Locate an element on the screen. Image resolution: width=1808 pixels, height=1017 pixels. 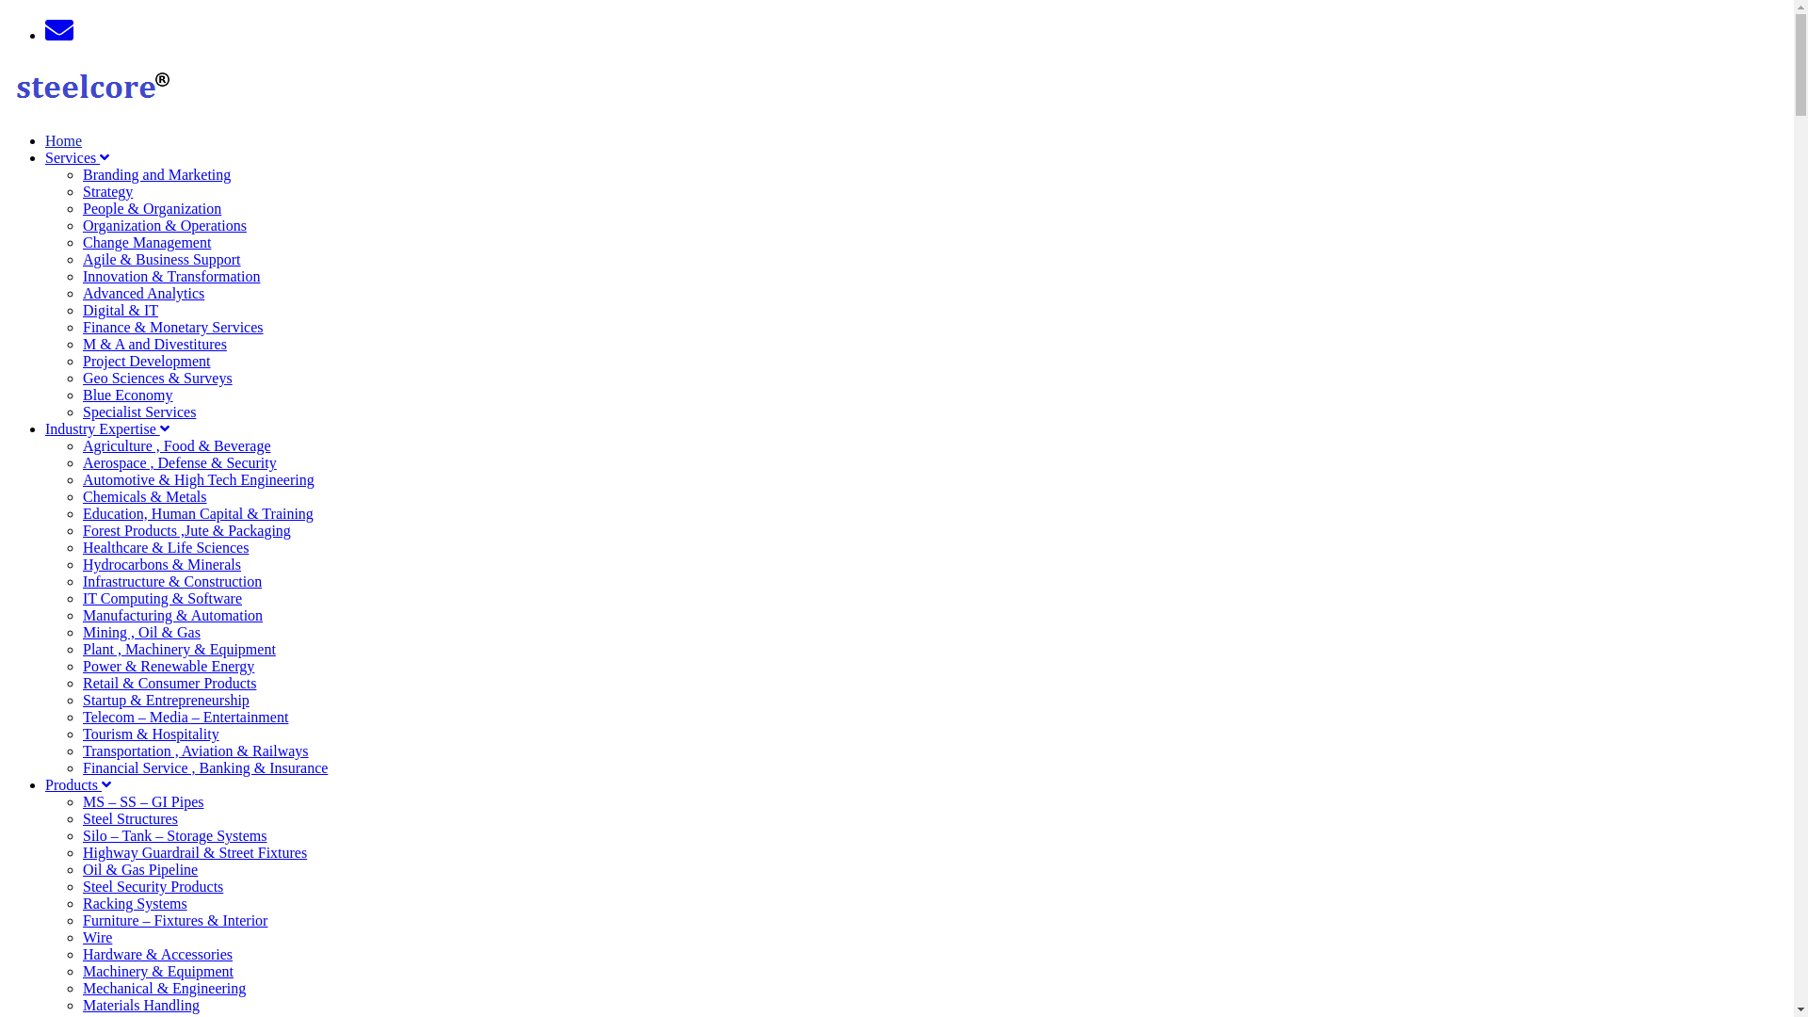
Finance & Monetary Services is located at coordinates (173, 328).